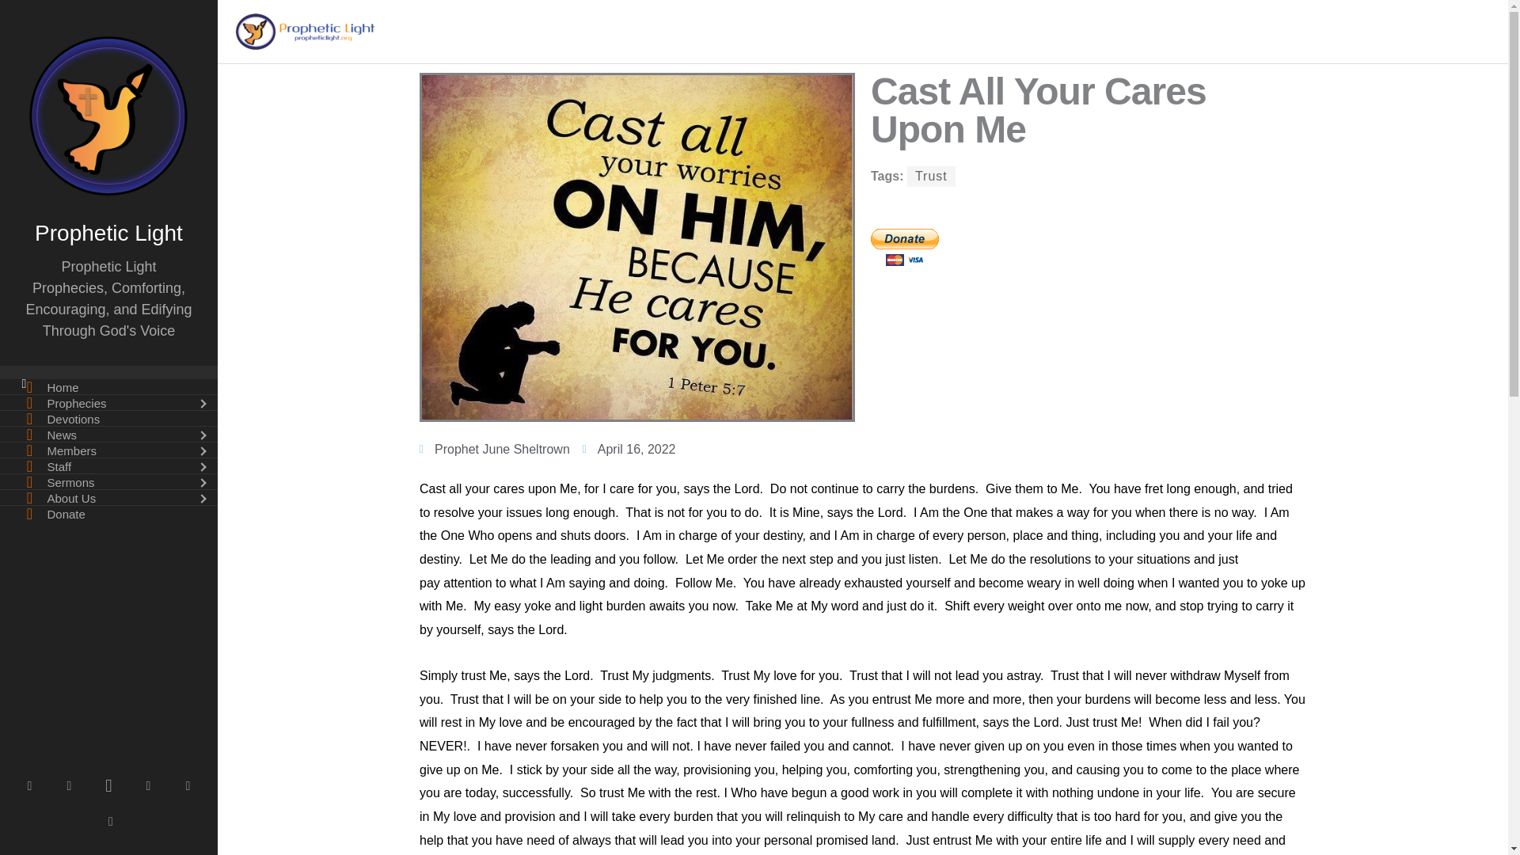  What do you see at coordinates (108, 497) in the screenshot?
I see `About Us` at bounding box center [108, 497].